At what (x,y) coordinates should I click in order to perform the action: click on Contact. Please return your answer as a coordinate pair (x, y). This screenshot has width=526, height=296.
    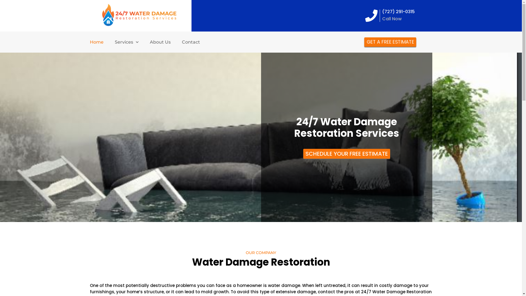
    Looking at the image, I should click on (191, 42).